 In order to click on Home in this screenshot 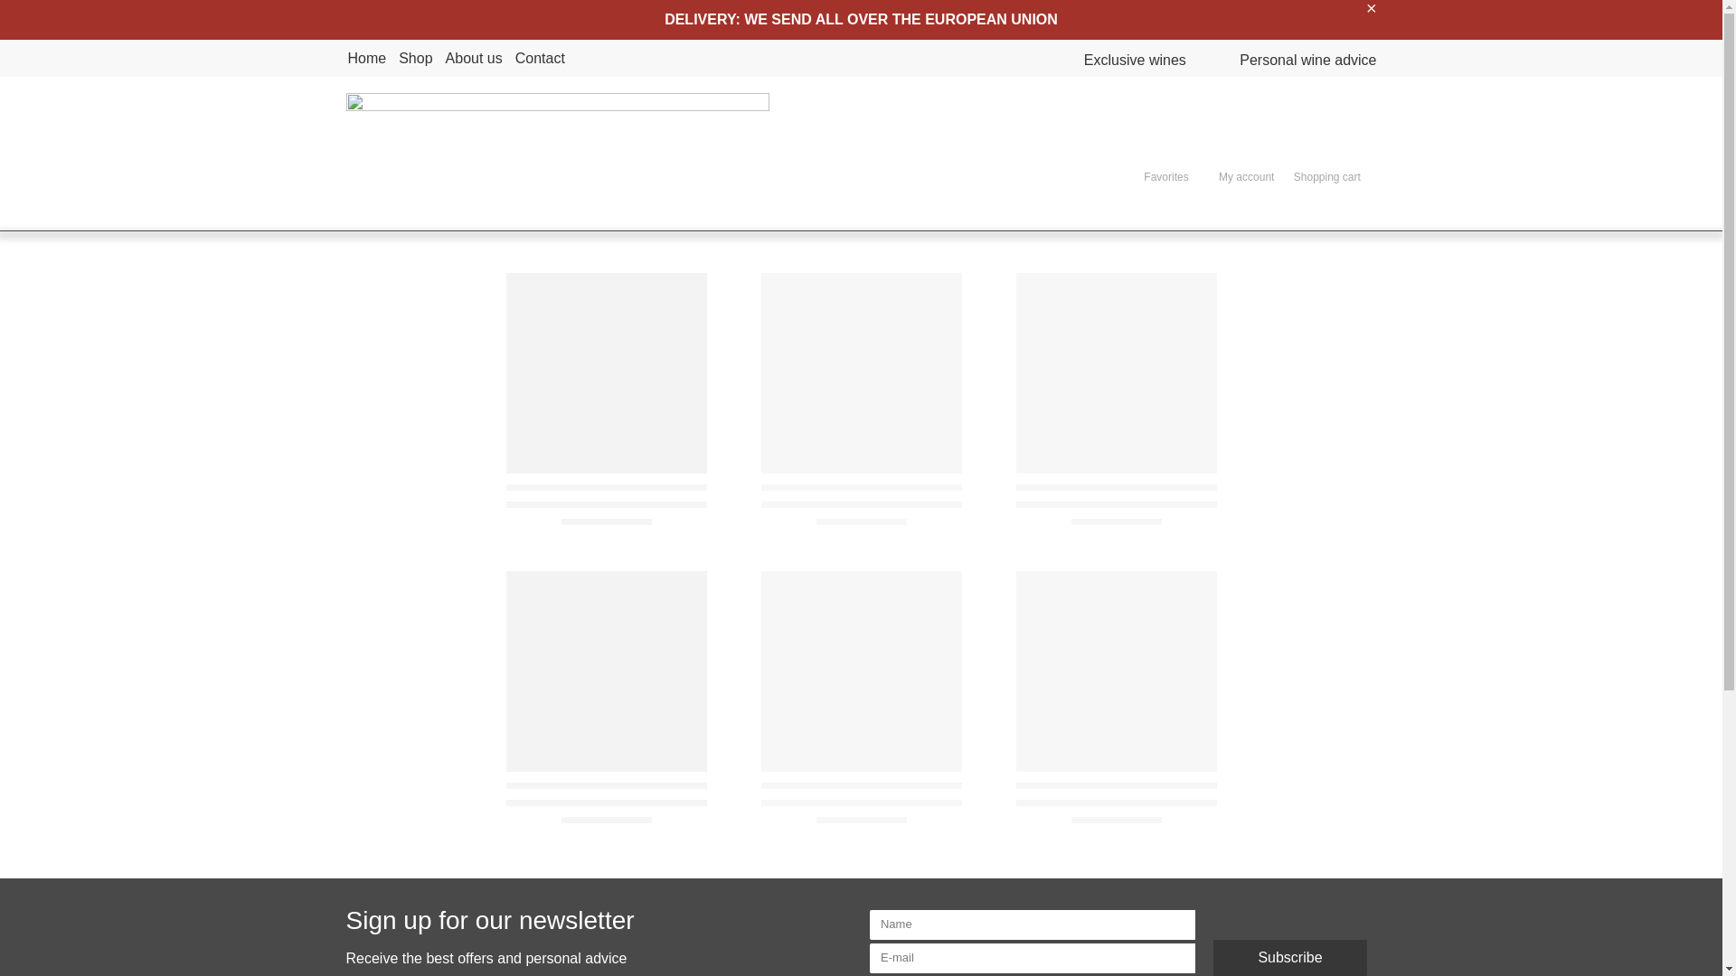, I will do `click(366, 58)`.